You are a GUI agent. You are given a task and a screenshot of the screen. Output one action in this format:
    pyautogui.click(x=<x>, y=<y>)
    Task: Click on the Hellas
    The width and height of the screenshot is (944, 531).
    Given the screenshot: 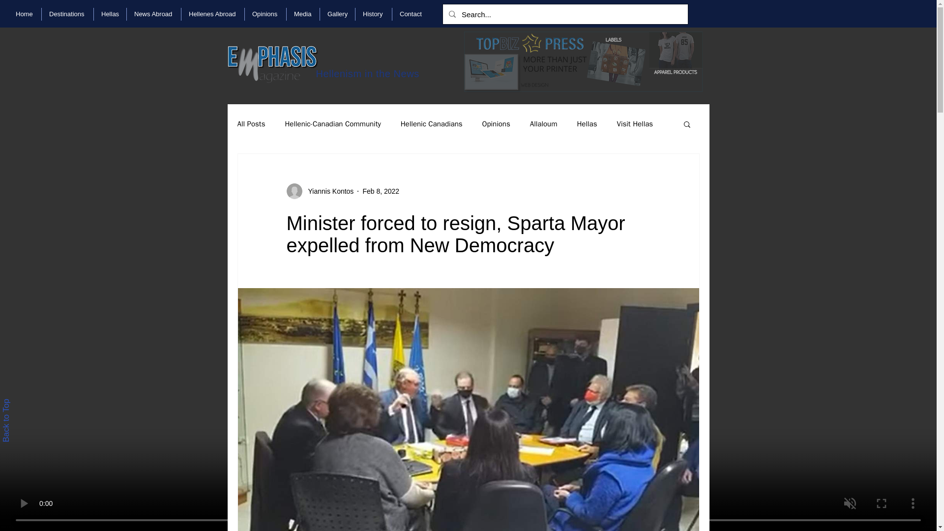 What is the action you would take?
    pyautogui.click(x=110, y=14)
    